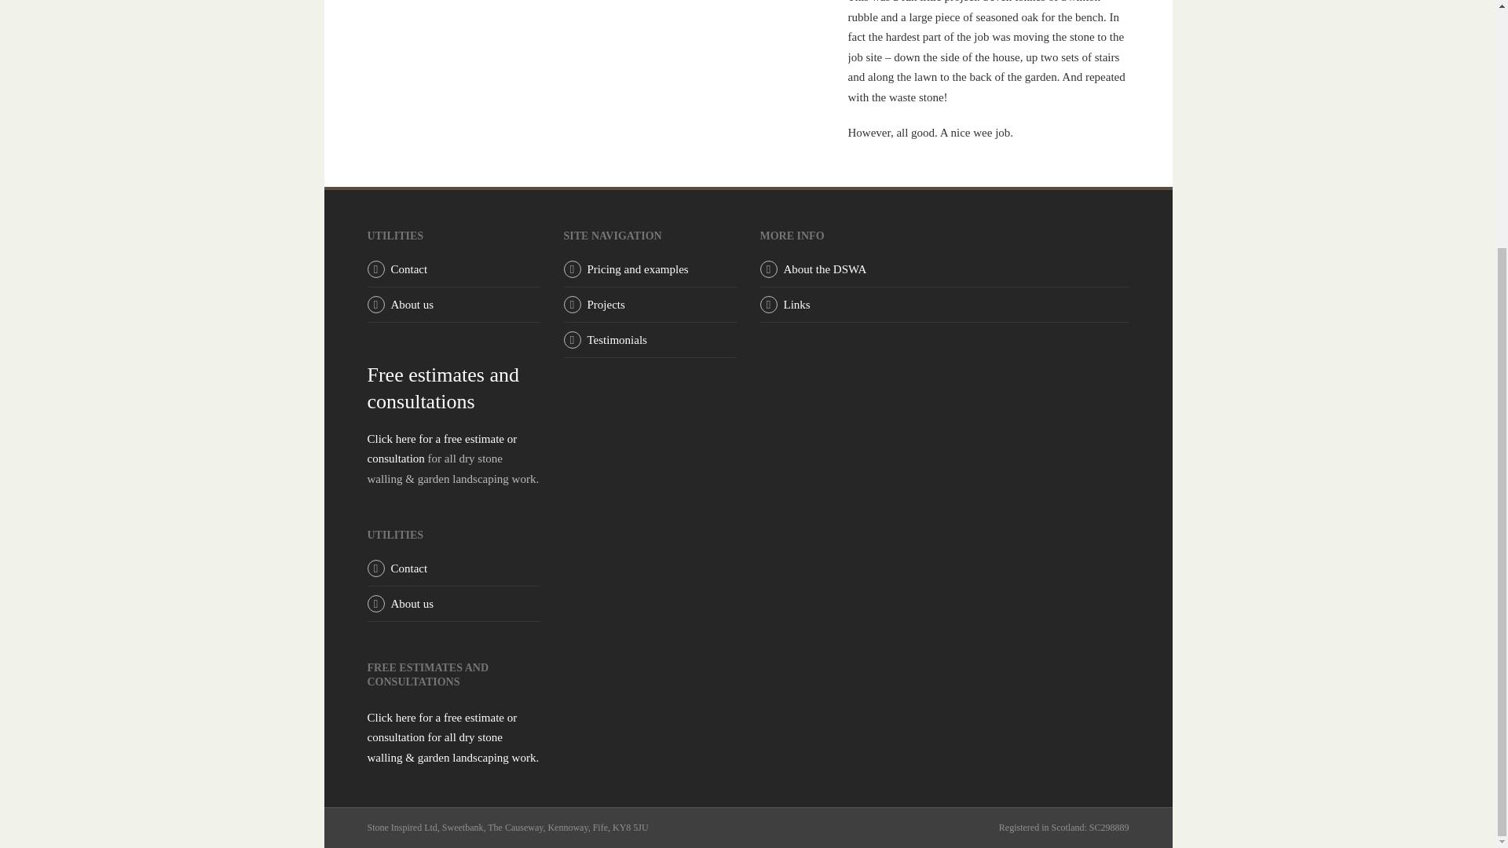 This screenshot has width=1508, height=848. What do you see at coordinates (444, 388) in the screenshot?
I see `free estimate or consultation` at bounding box center [444, 388].